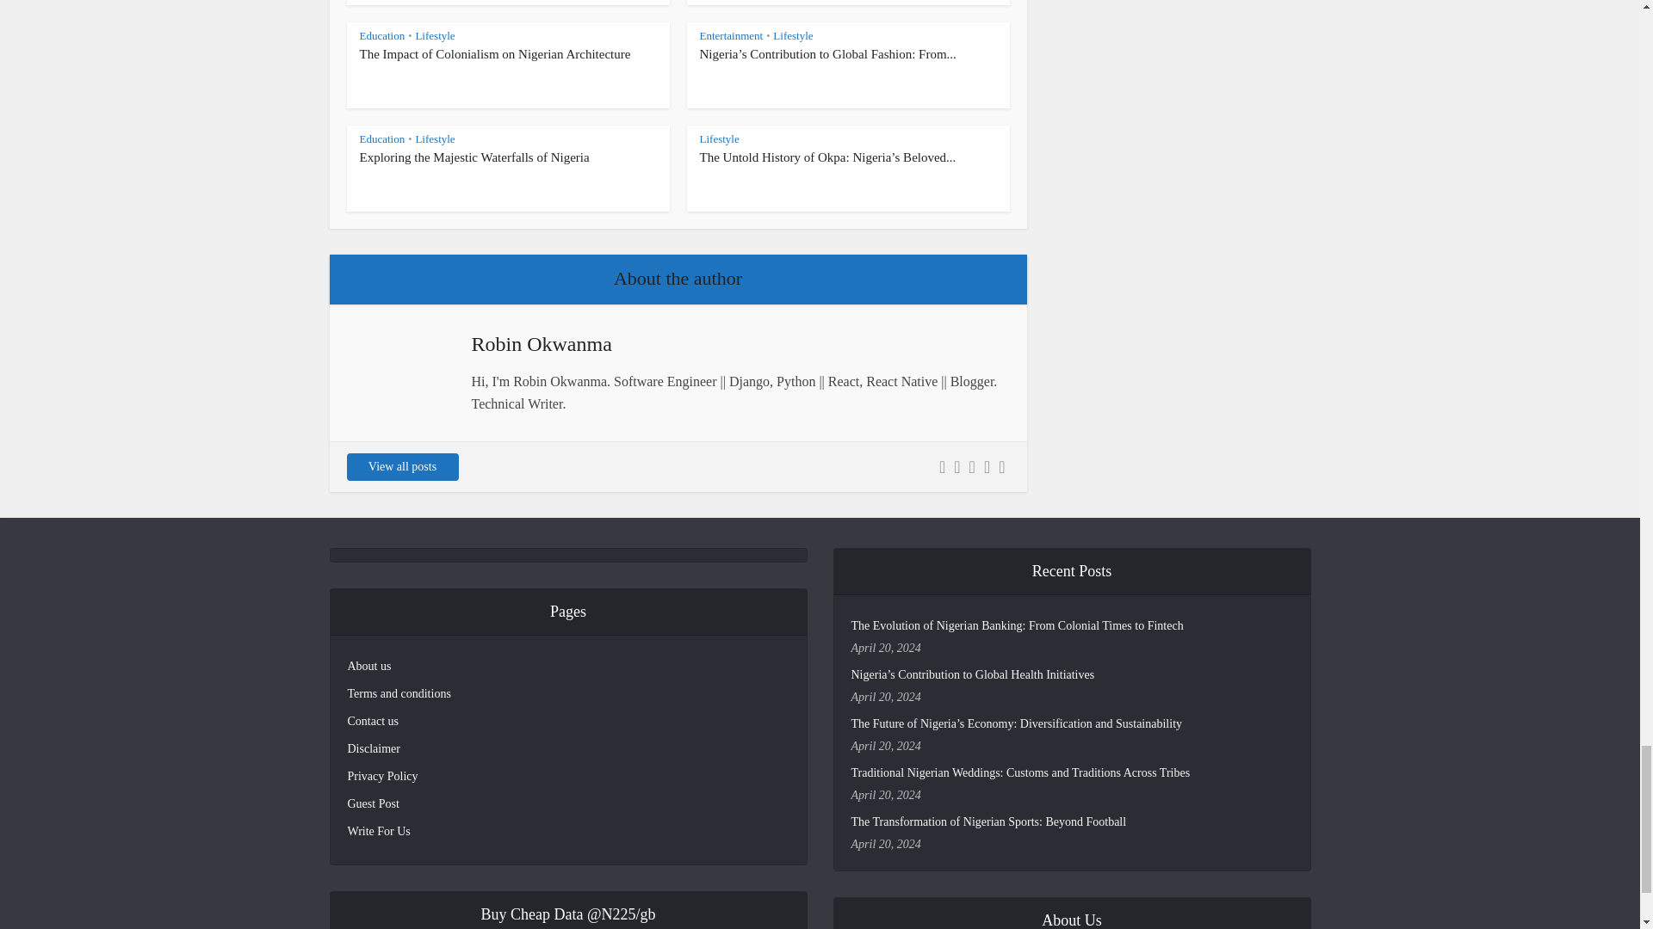  Describe the element at coordinates (496, 54) in the screenshot. I see `The Impact of Colonialism on Nigerian Architecture` at that location.